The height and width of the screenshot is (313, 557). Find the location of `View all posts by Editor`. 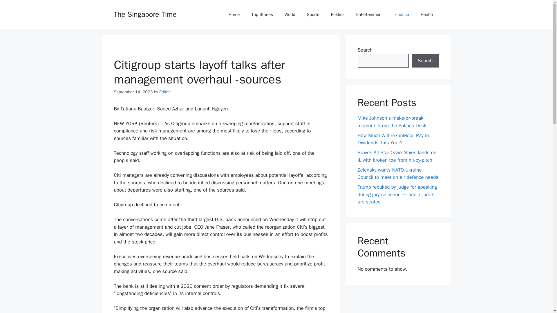

View all posts by Editor is located at coordinates (164, 92).